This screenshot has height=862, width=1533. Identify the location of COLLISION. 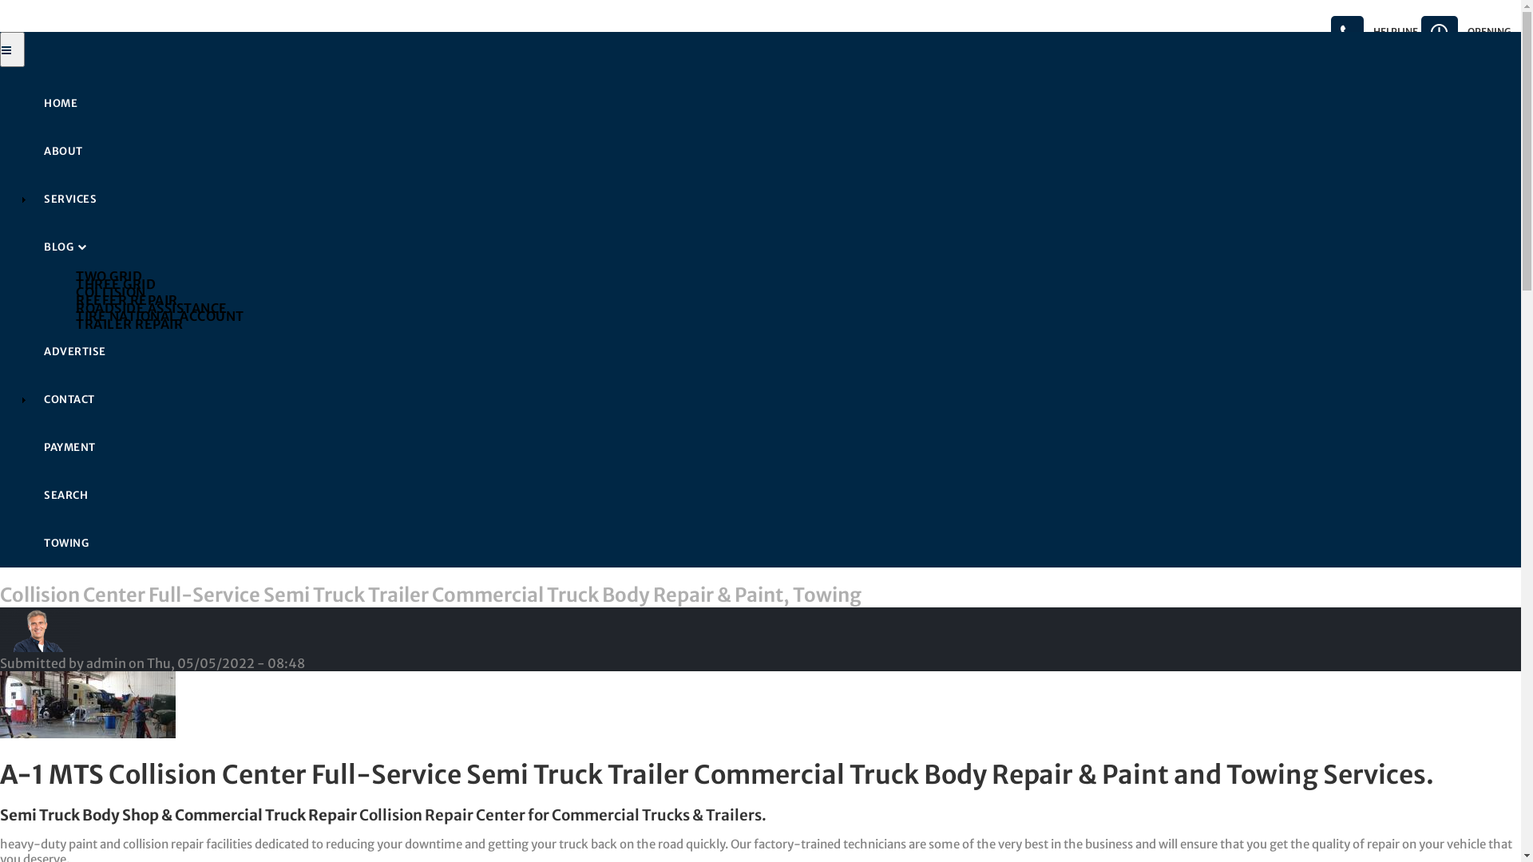
(792, 291).